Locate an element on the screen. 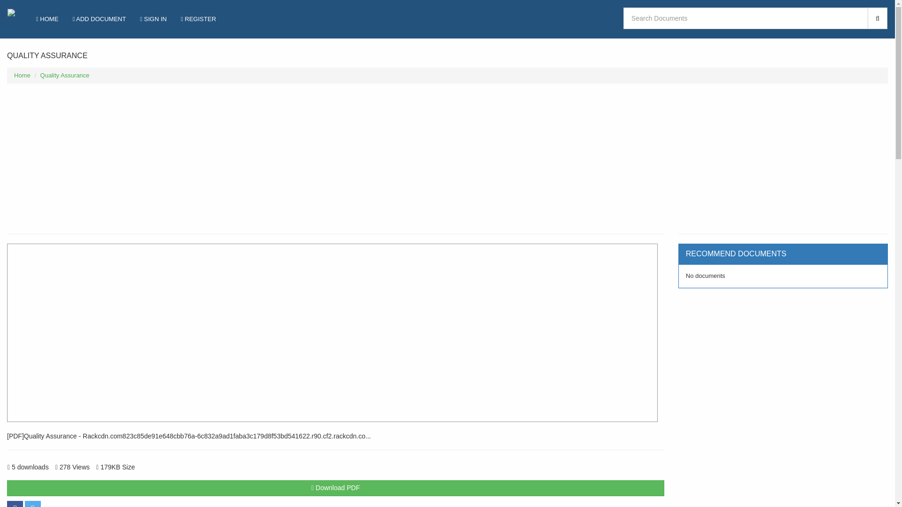 This screenshot has width=902, height=507. REGISTER is located at coordinates (198, 19).